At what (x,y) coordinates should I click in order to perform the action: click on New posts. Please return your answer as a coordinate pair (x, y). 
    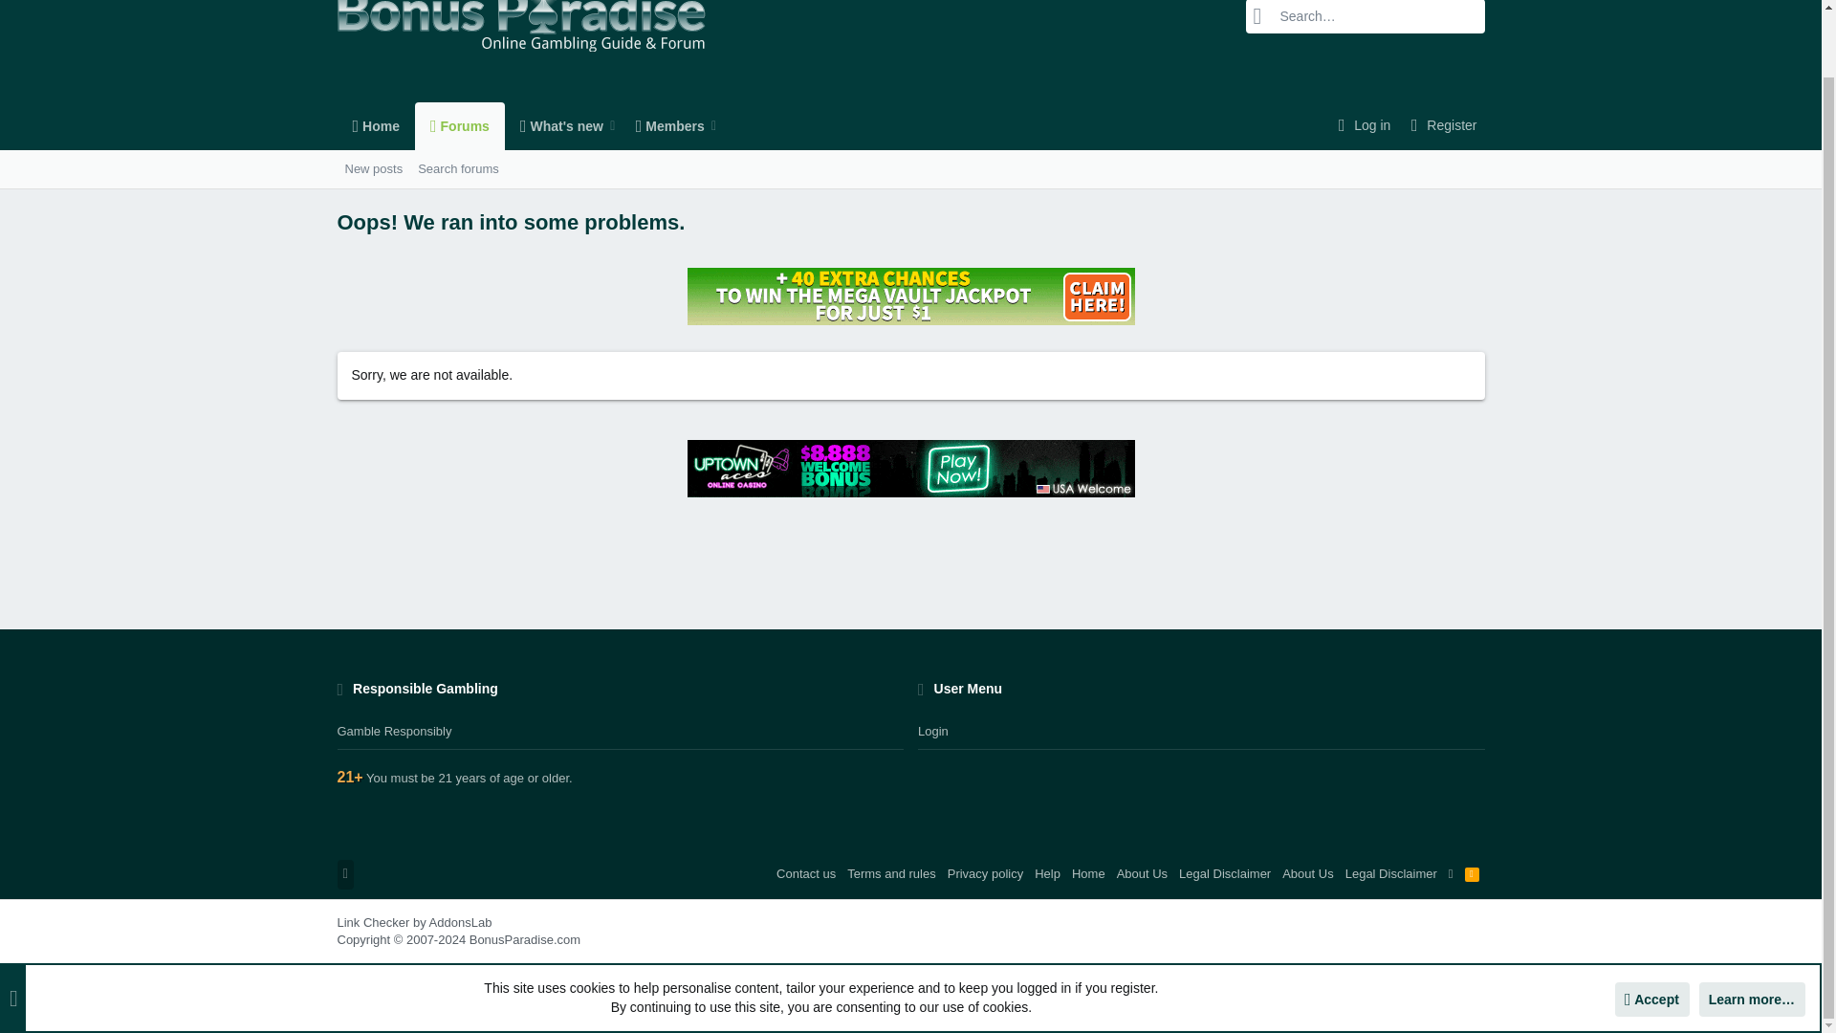
    Looking at the image, I should click on (457, 168).